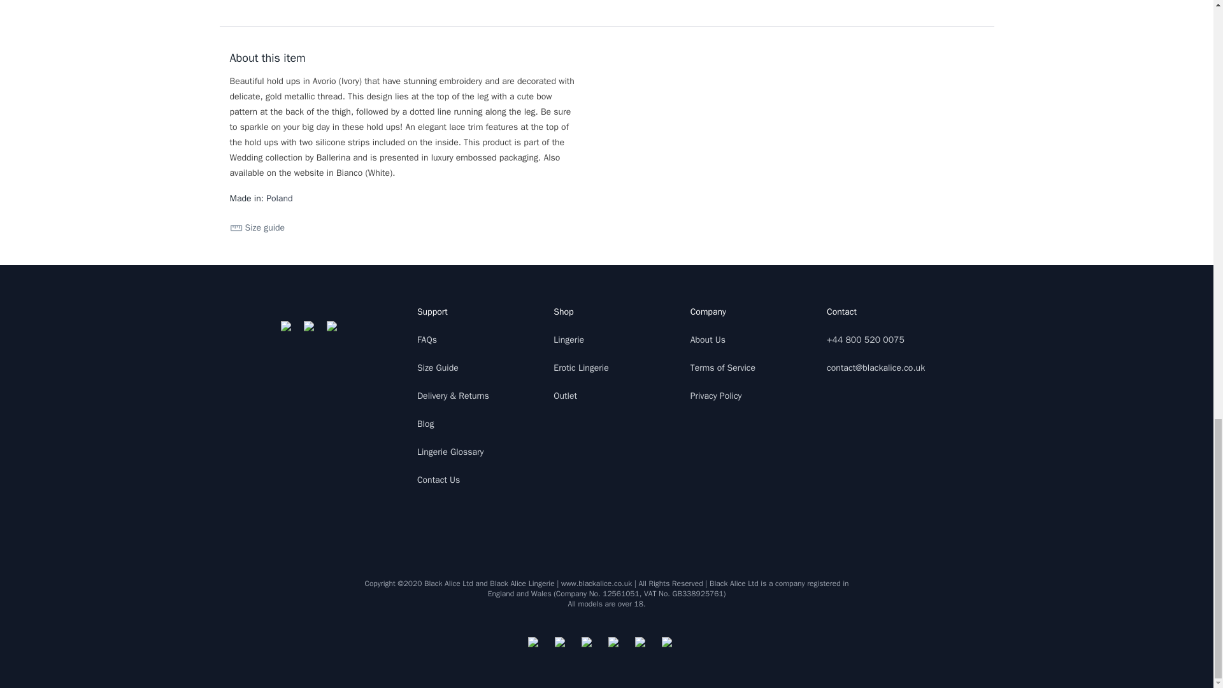 The image size is (1223, 688). I want to click on Outlet, so click(566, 396).